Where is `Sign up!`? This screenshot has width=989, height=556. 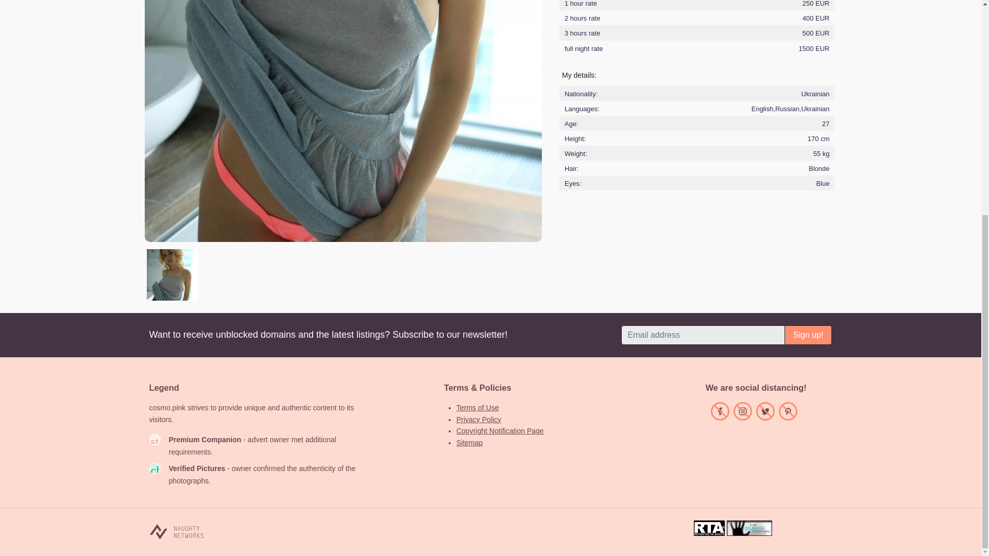 Sign up! is located at coordinates (808, 335).